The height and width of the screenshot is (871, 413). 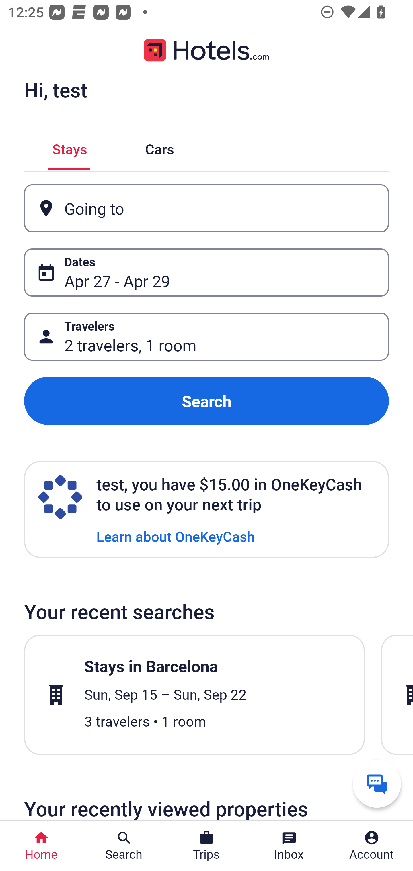 What do you see at coordinates (206, 401) in the screenshot?
I see `Search` at bounding box center [206, 401].